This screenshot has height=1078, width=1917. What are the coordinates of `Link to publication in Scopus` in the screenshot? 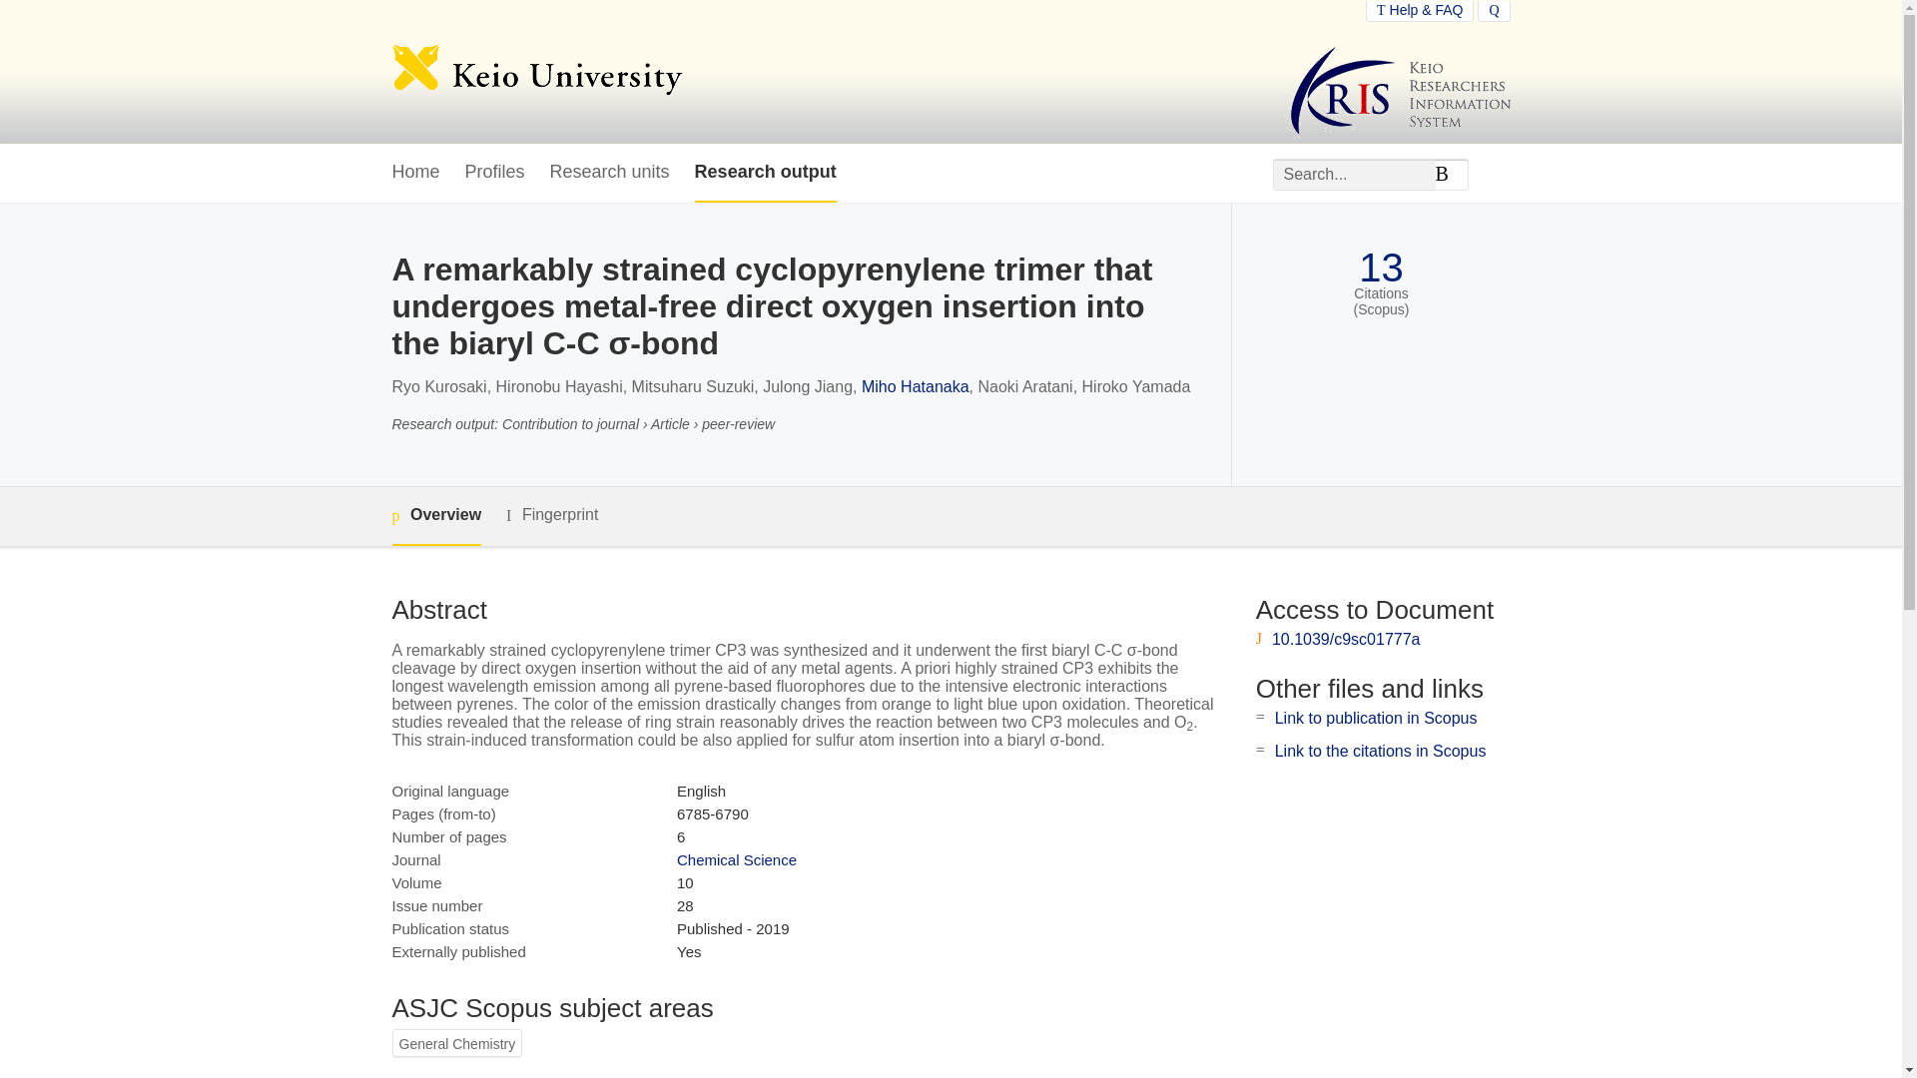 It's located at (1376, 717).